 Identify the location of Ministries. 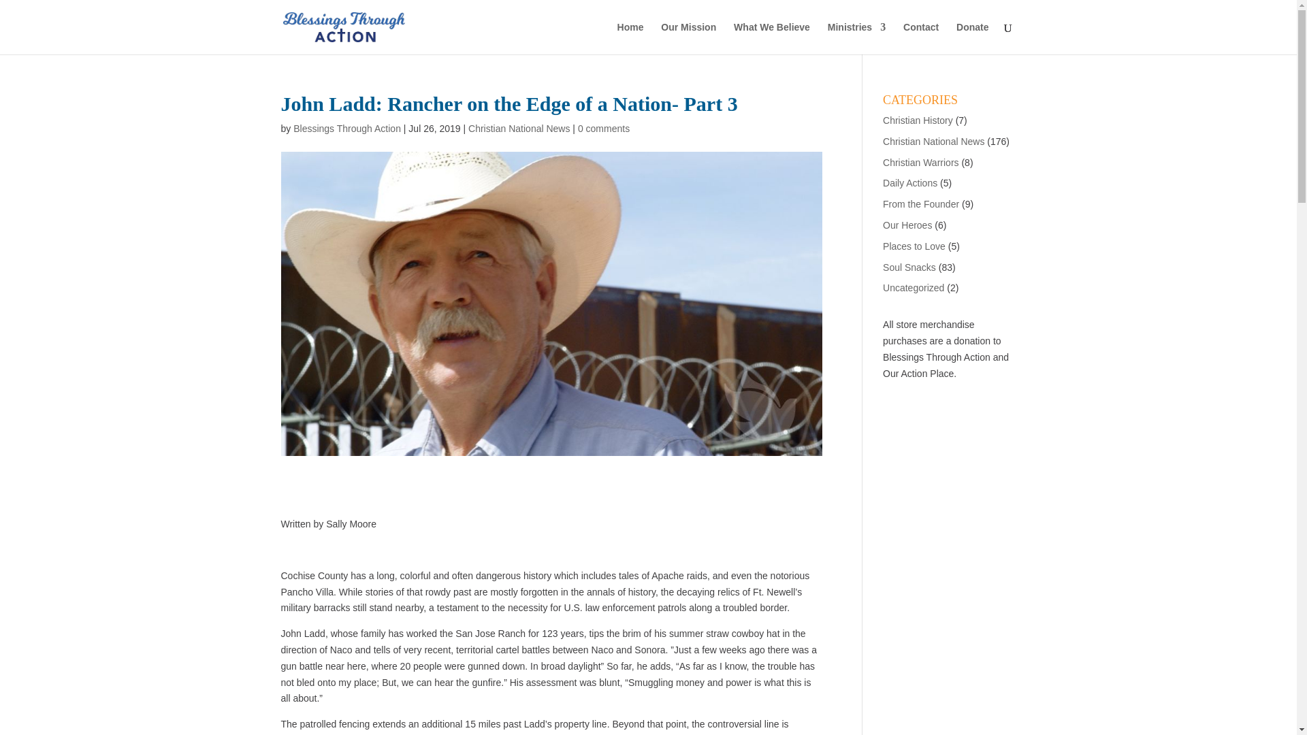
(856, 38).